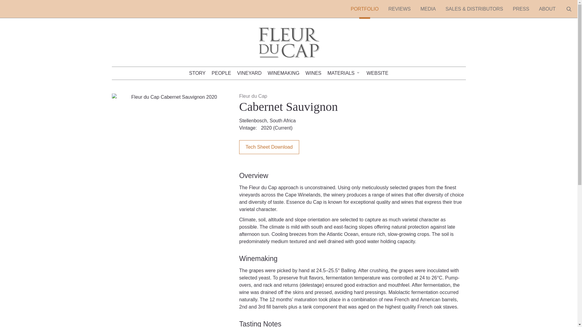 Image resolution: width=582 pixels, height=327 pixels. Describe the element at coordinates (547, 9) in the screenshot. I see `ABOUT` at that location.